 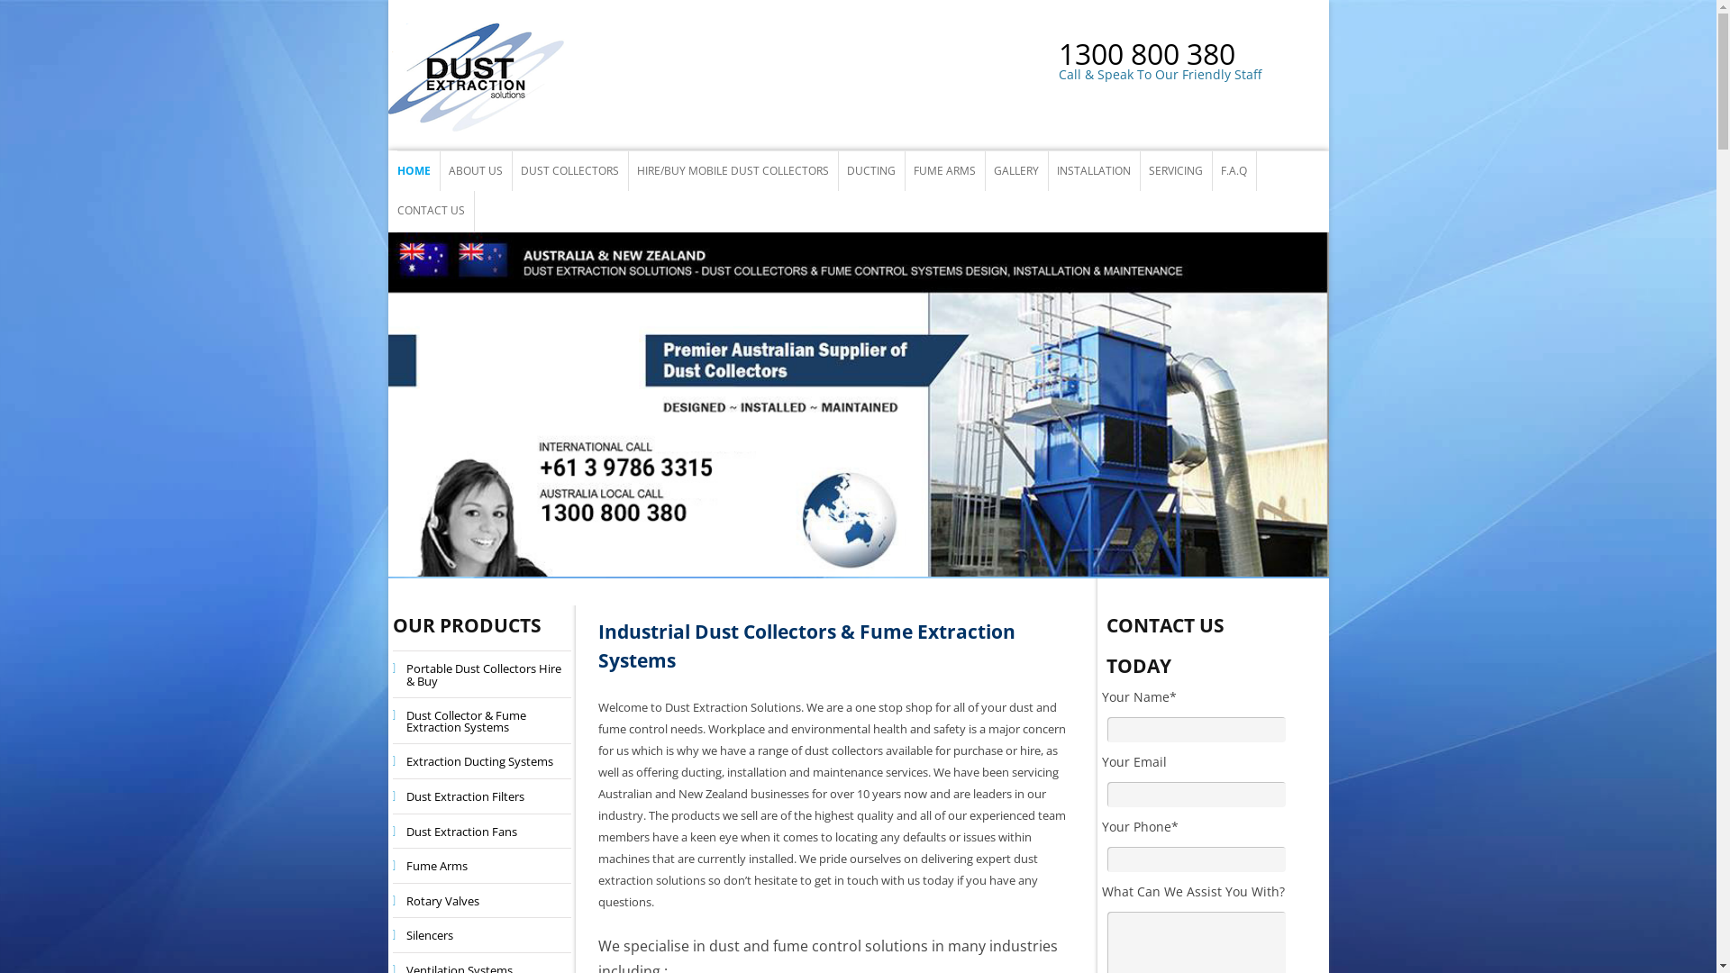 I want to click on FUME ARMS, so click(x=944, y=171).